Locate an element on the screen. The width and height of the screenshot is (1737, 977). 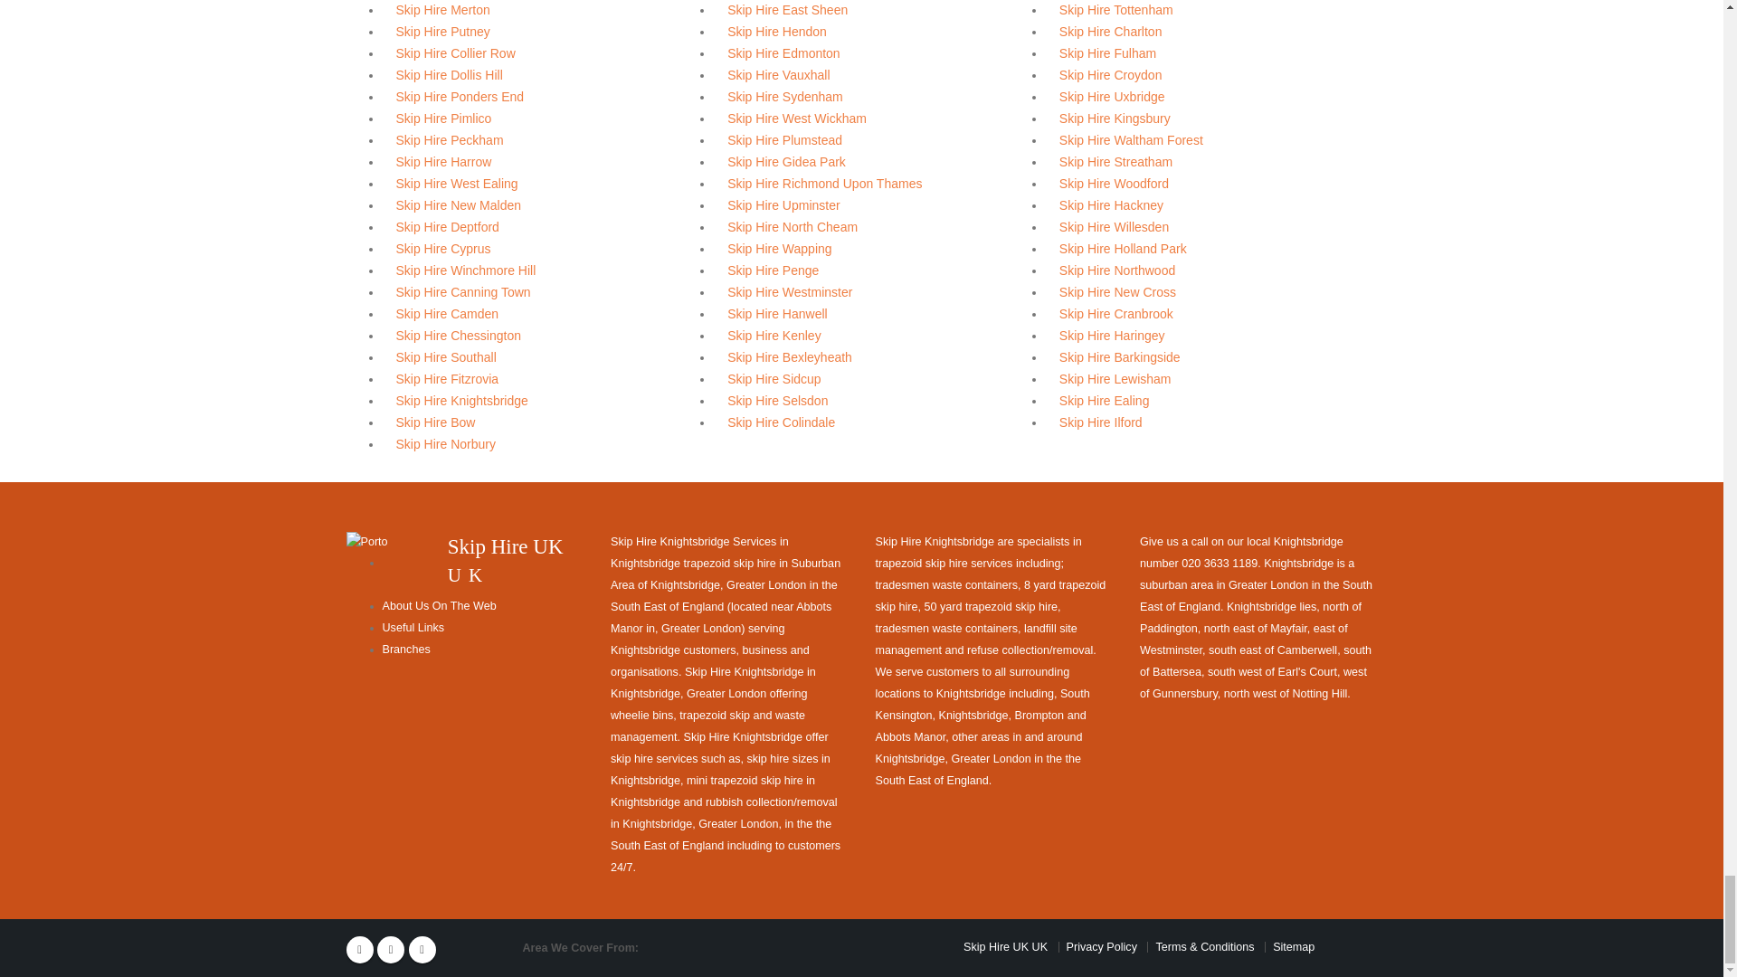
Twitter is located at coordinates (391, 949).